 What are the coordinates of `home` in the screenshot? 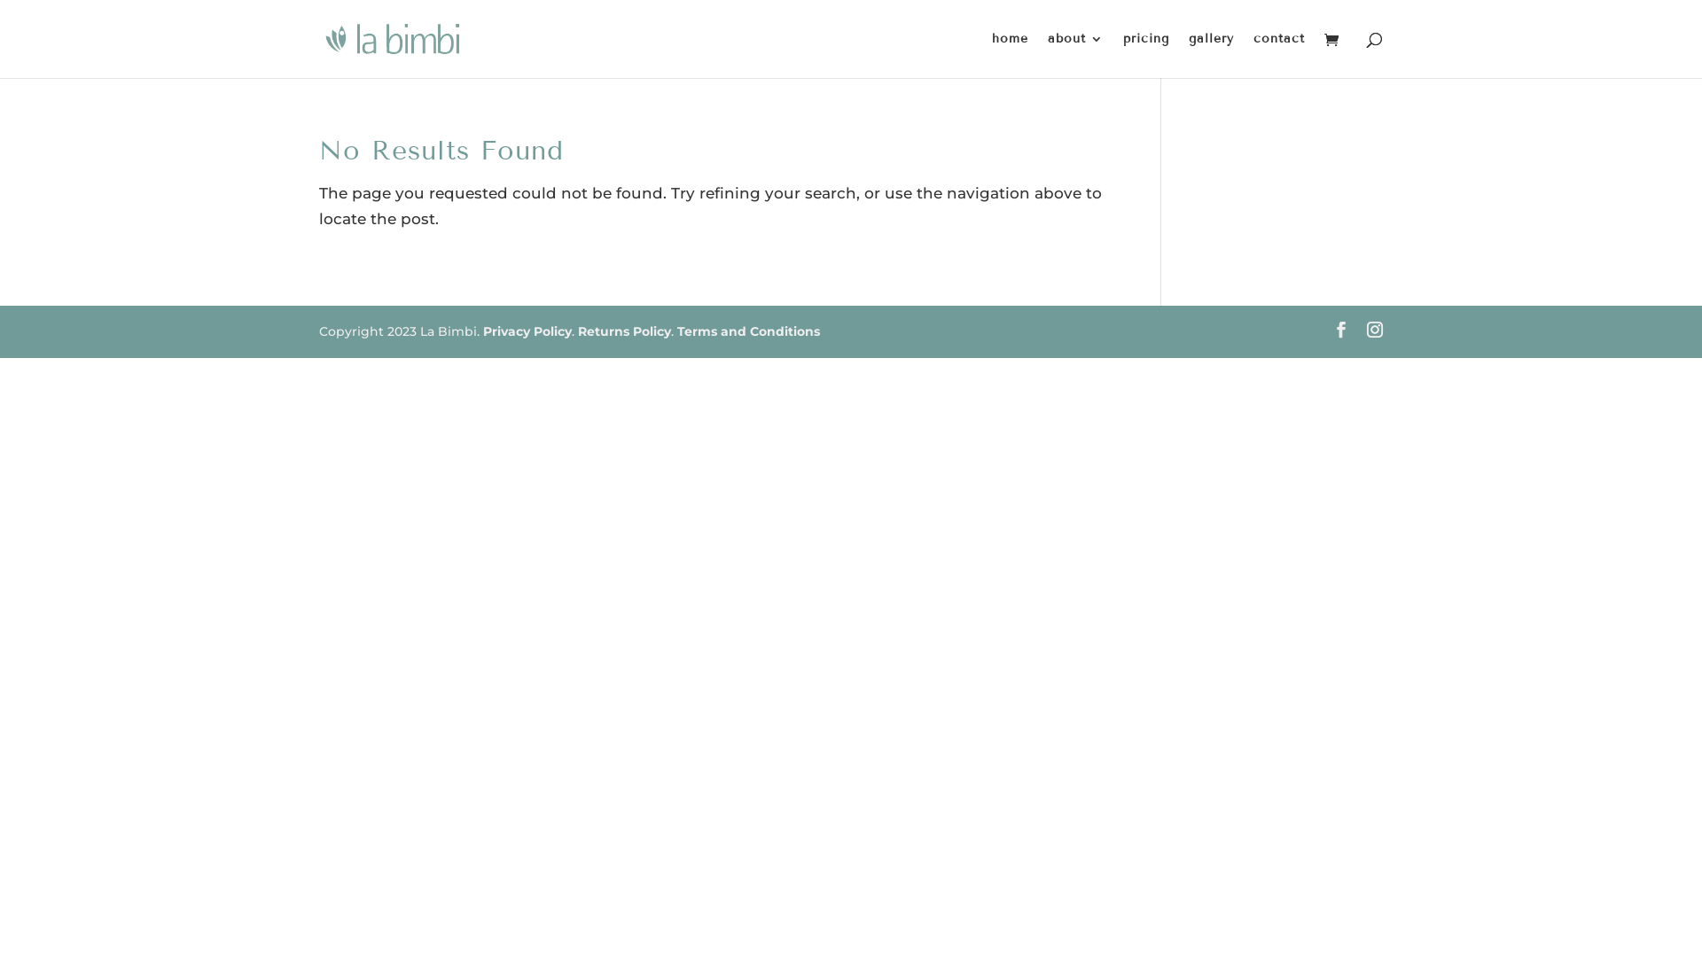 It's located at (1011, 55).